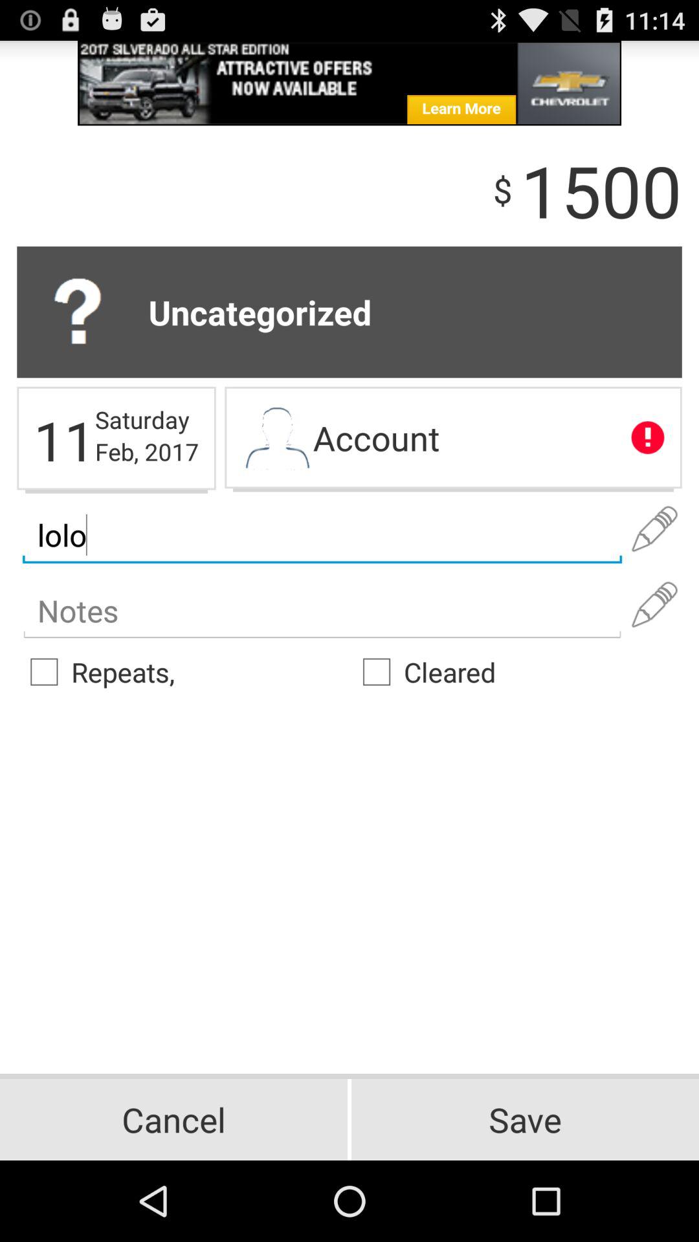 This screenshot has height=1242, width=699. Describe the element at coordinates (322, 611) in the screenshot. I see `add notes` at that location.